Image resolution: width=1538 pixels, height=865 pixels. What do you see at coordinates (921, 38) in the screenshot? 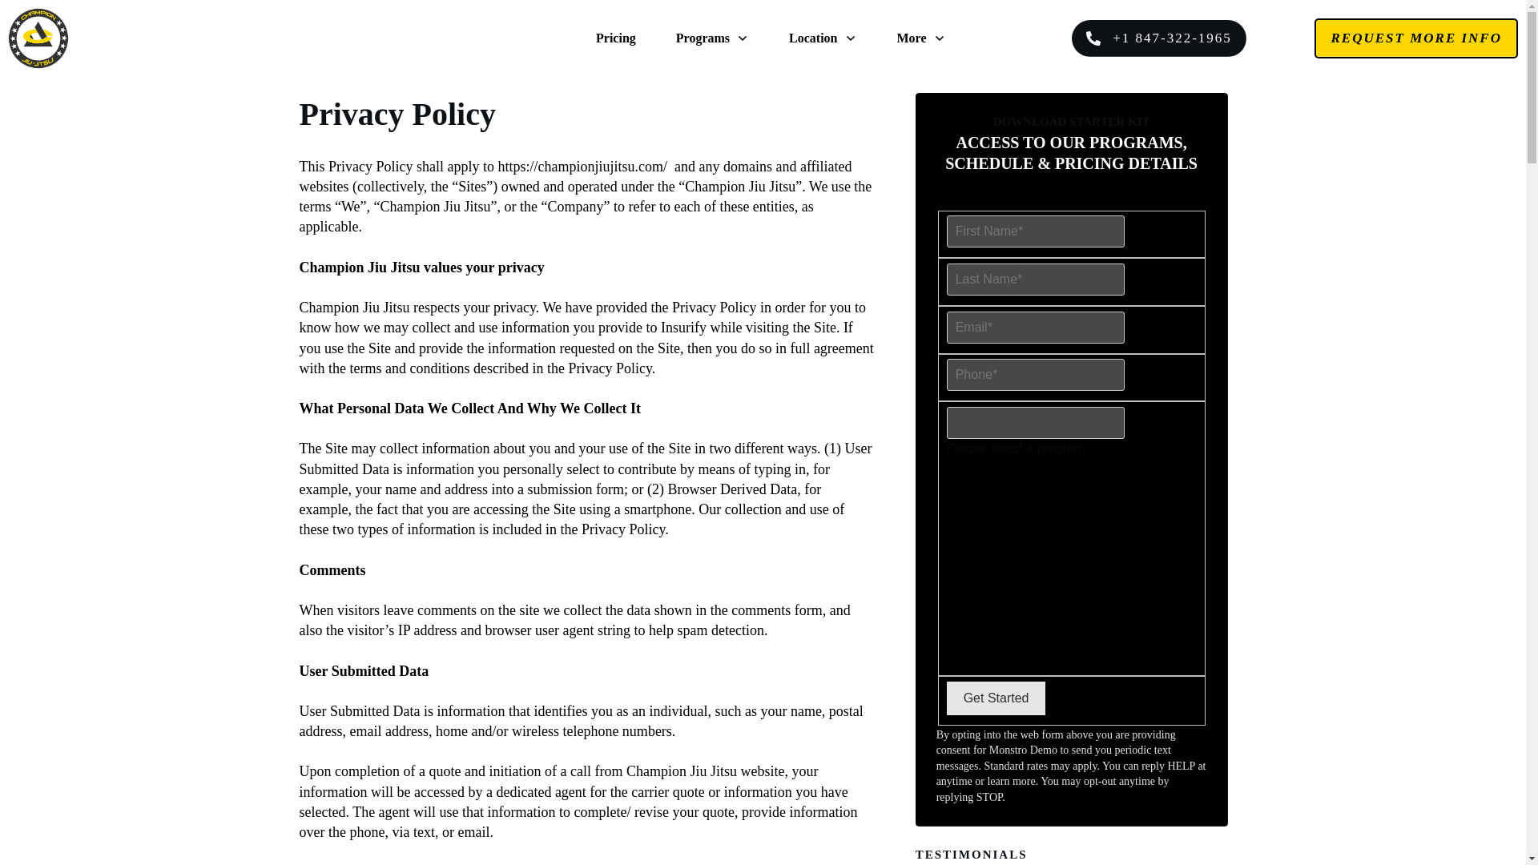
I see `More` at bounding box center [921, 38].